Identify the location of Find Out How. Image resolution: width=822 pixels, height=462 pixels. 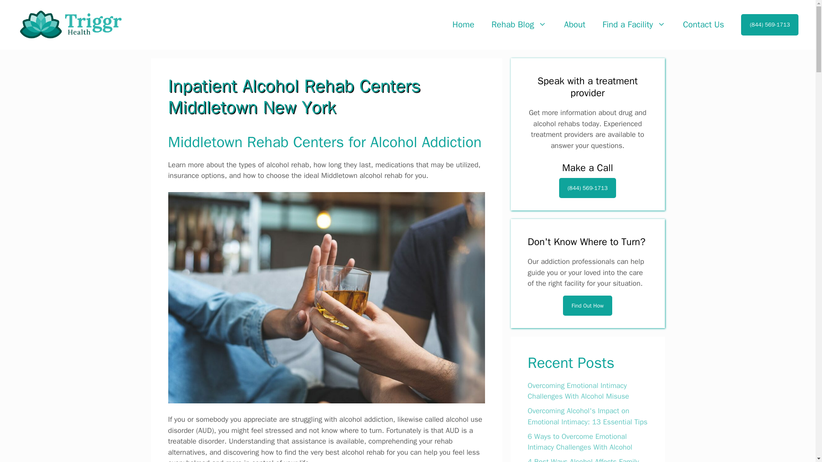
(587, 305).